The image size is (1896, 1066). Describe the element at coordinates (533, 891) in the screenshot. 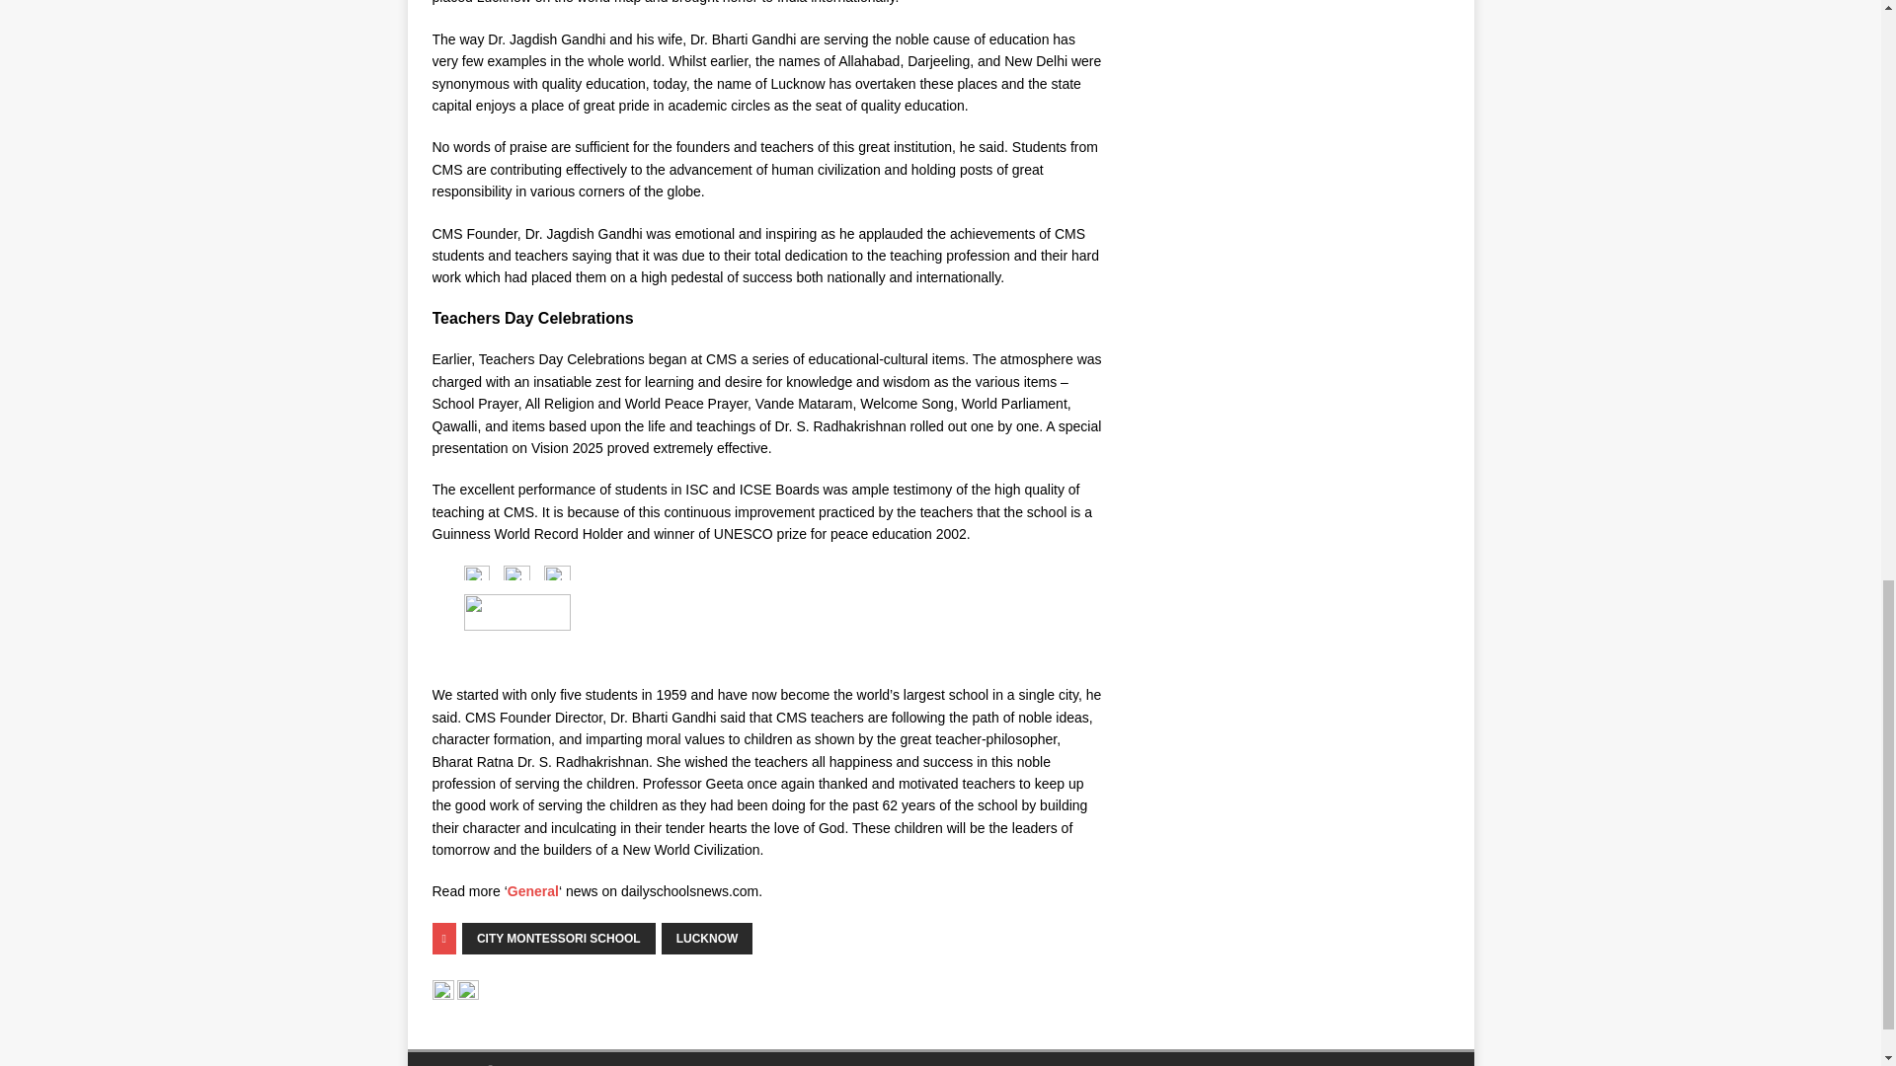

I see `General` at that location.